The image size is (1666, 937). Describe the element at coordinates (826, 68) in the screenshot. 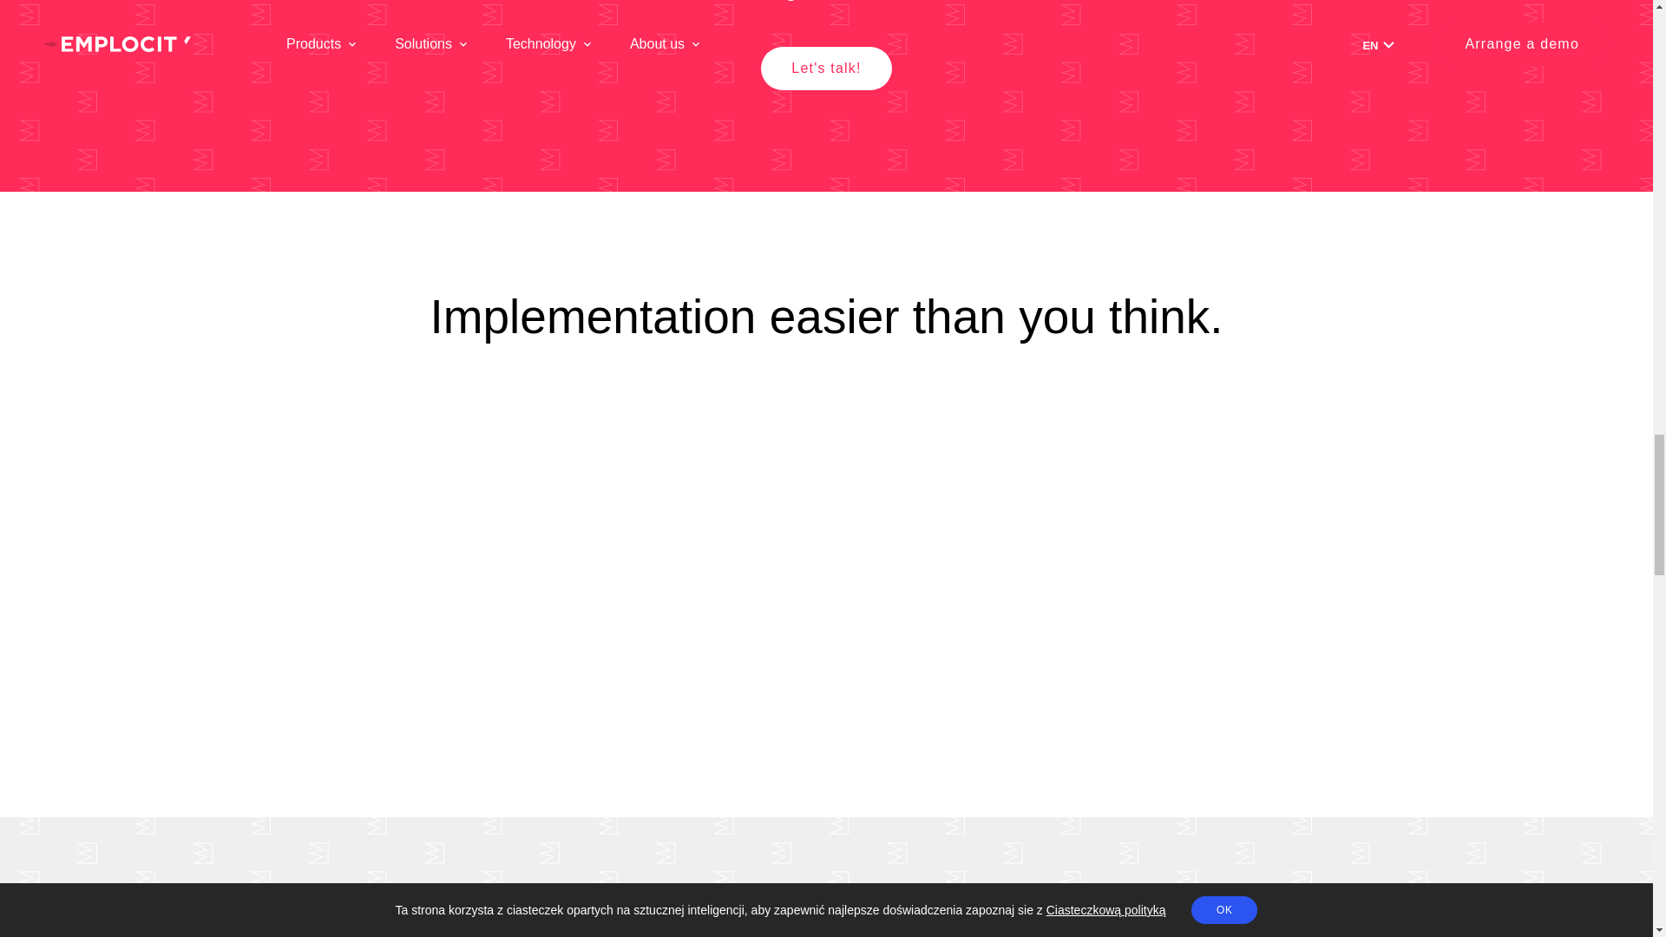

I see `Let's talk!` at that location.